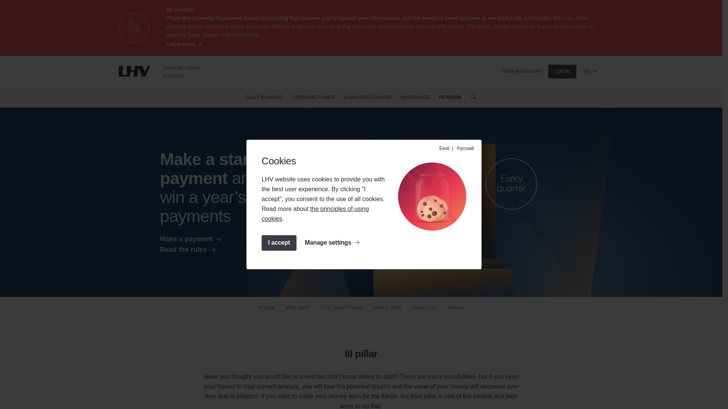 This screenshot has height=409, width=728. What do you see at coordinates (315, 214) in the screenshot?
I see `the principles of using cookies` at bounding box center [315, 214].